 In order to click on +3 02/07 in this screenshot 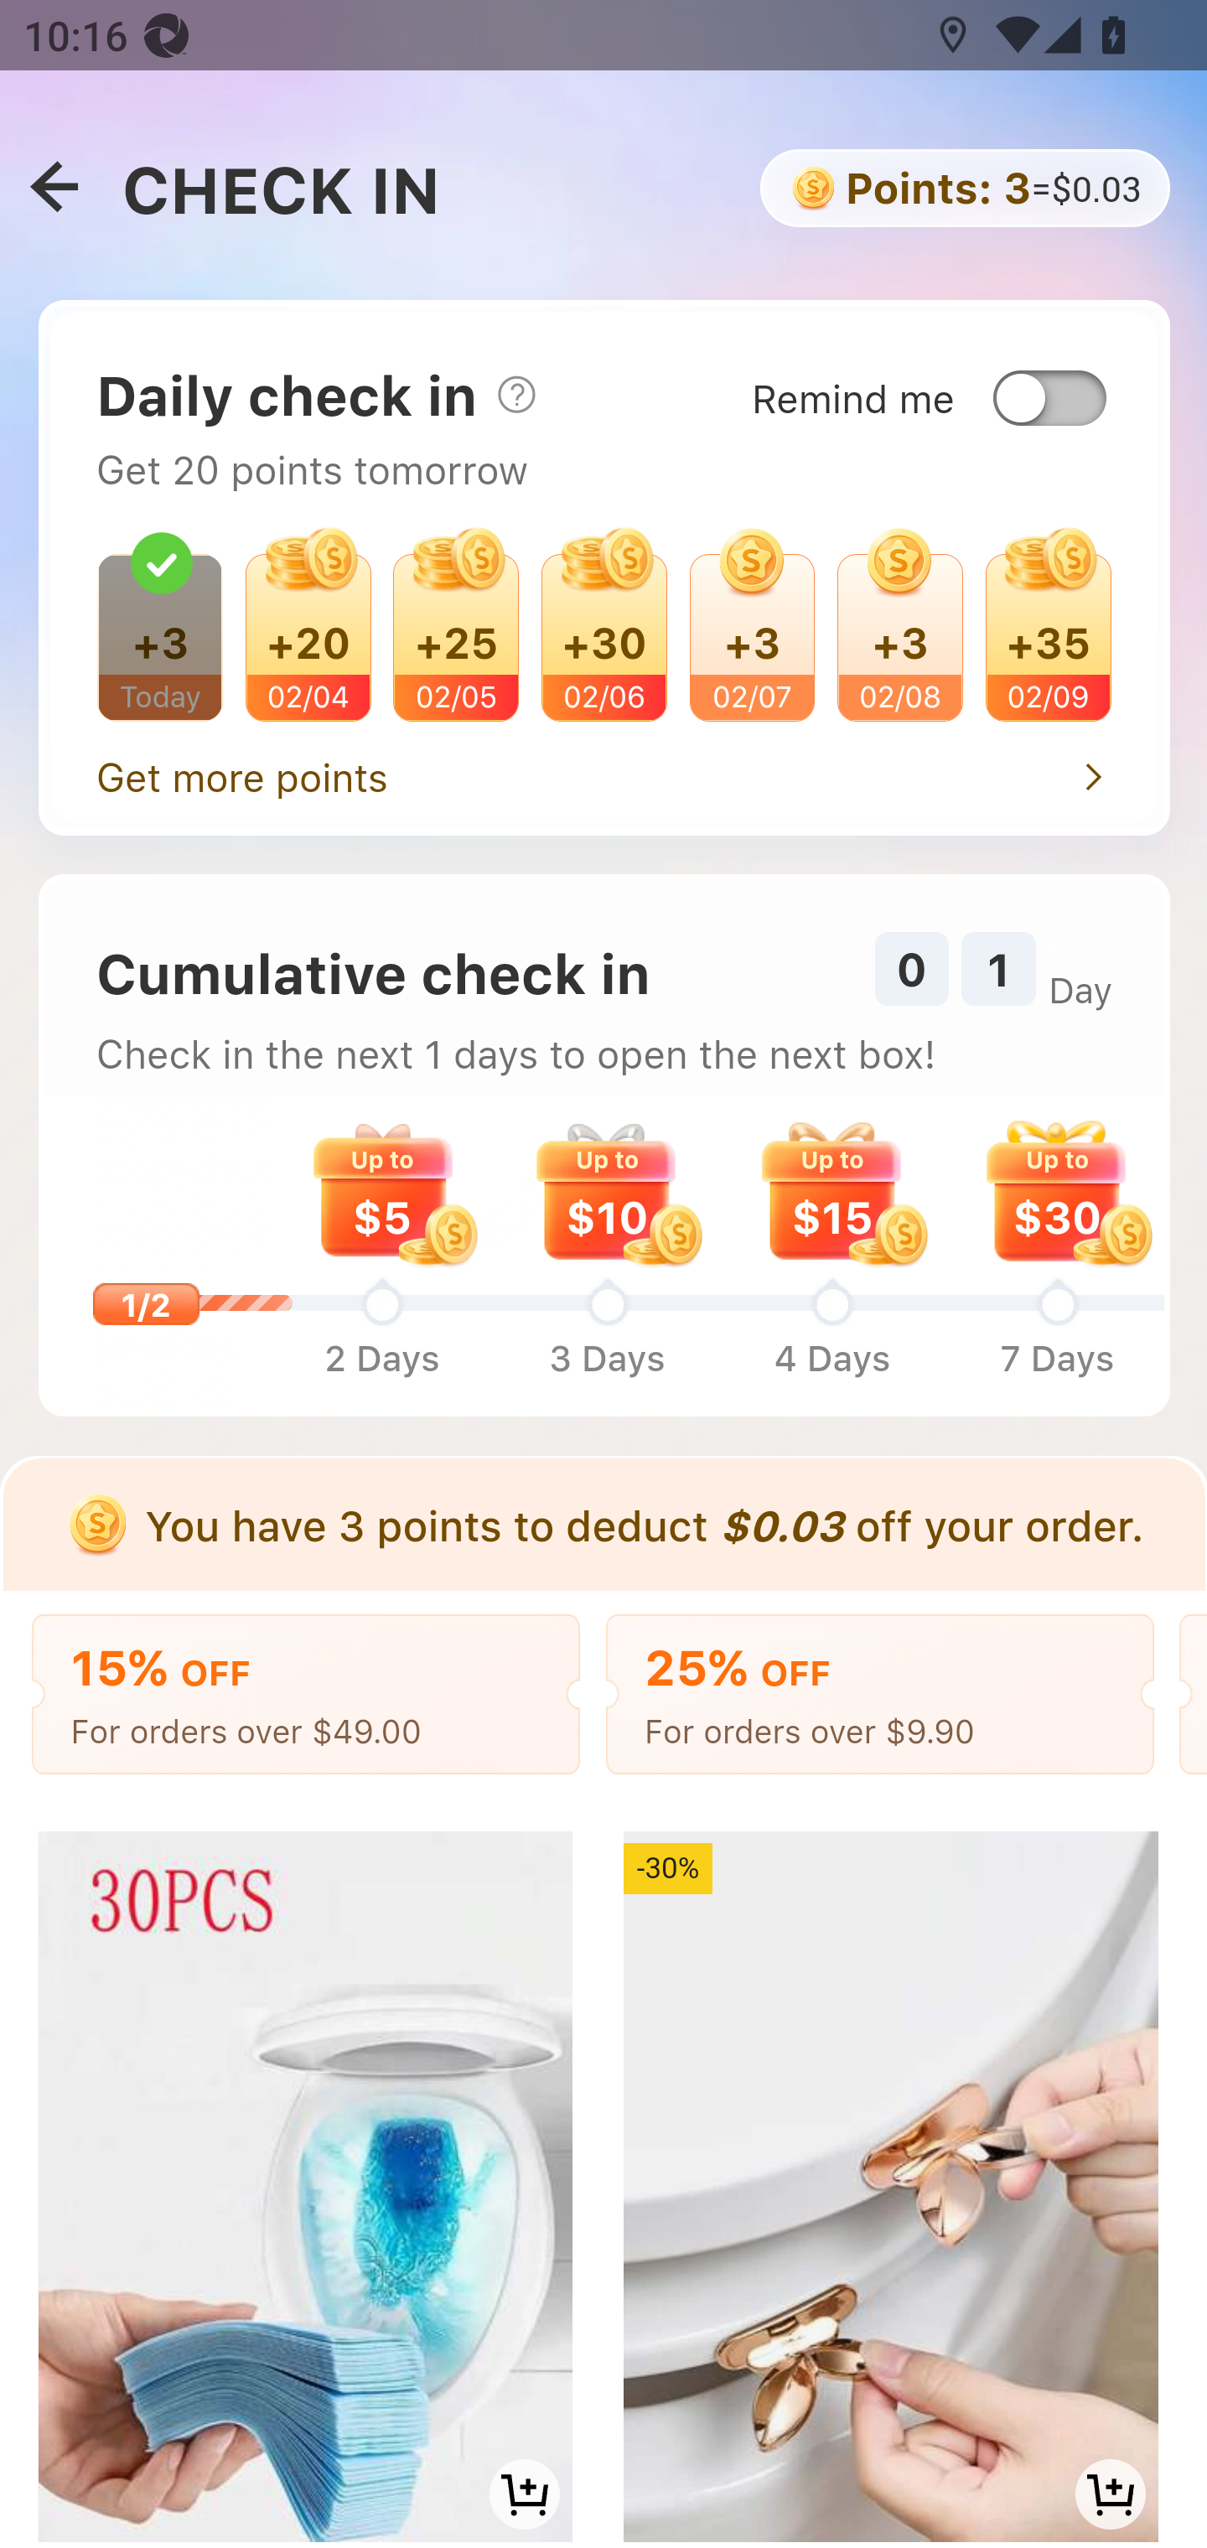, I will do `click(751, 634)`.